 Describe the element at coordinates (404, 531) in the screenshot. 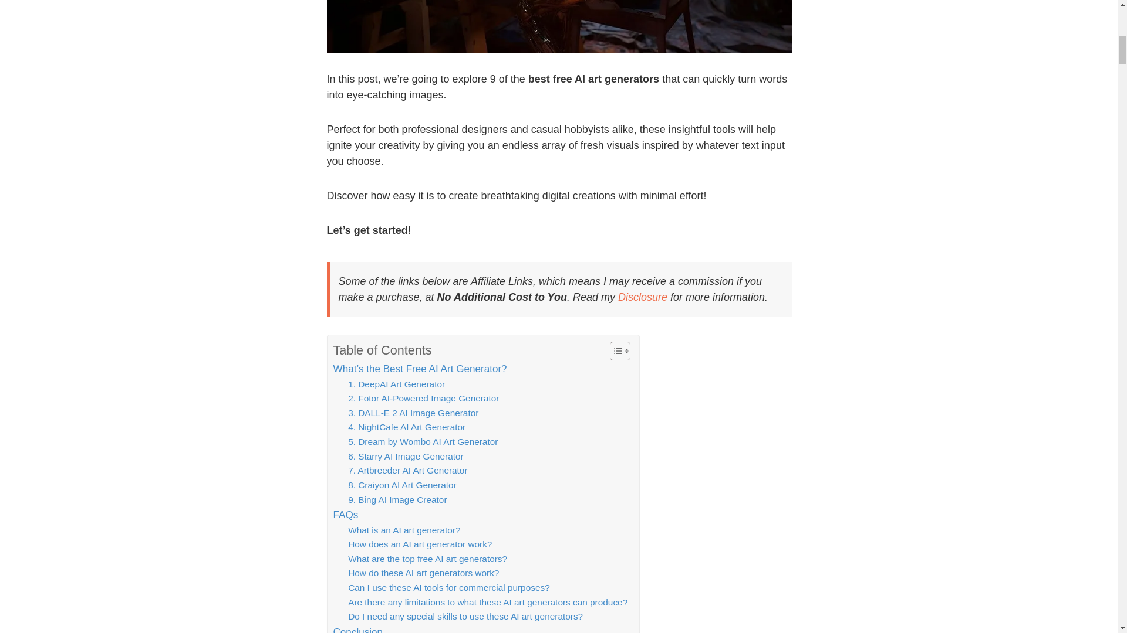

I see `What is an AI art generator?` at that location.